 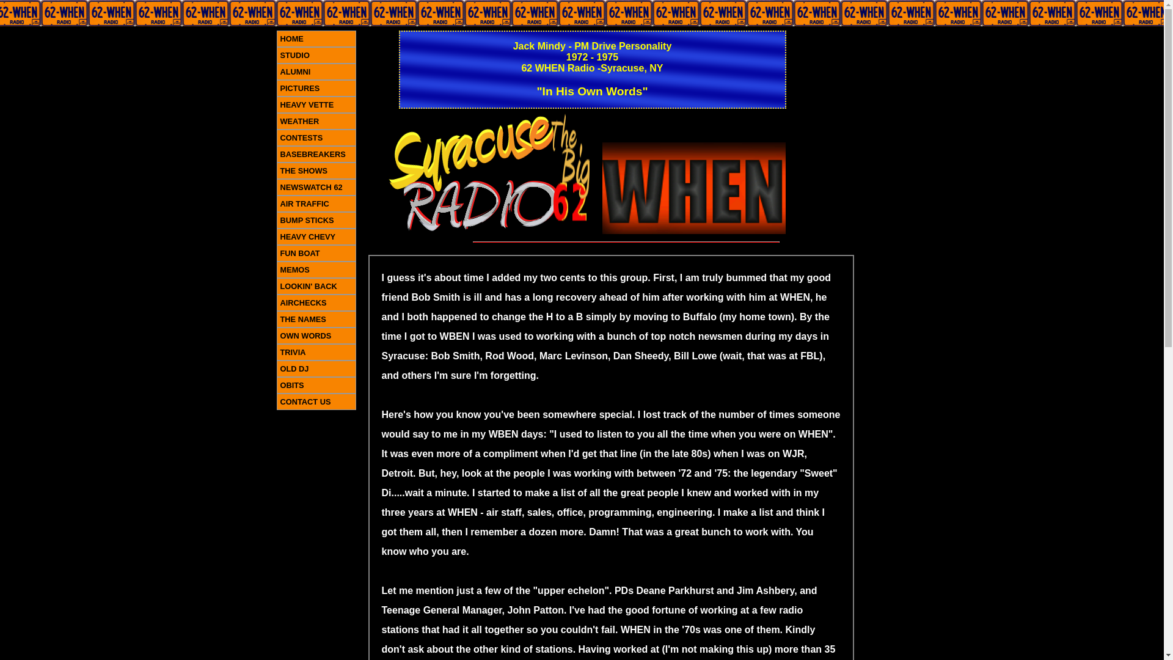 What do you see at coordinates (315, 335) in the screenshot?
I see `OWN WORDS` at bounding box center [315, 335].